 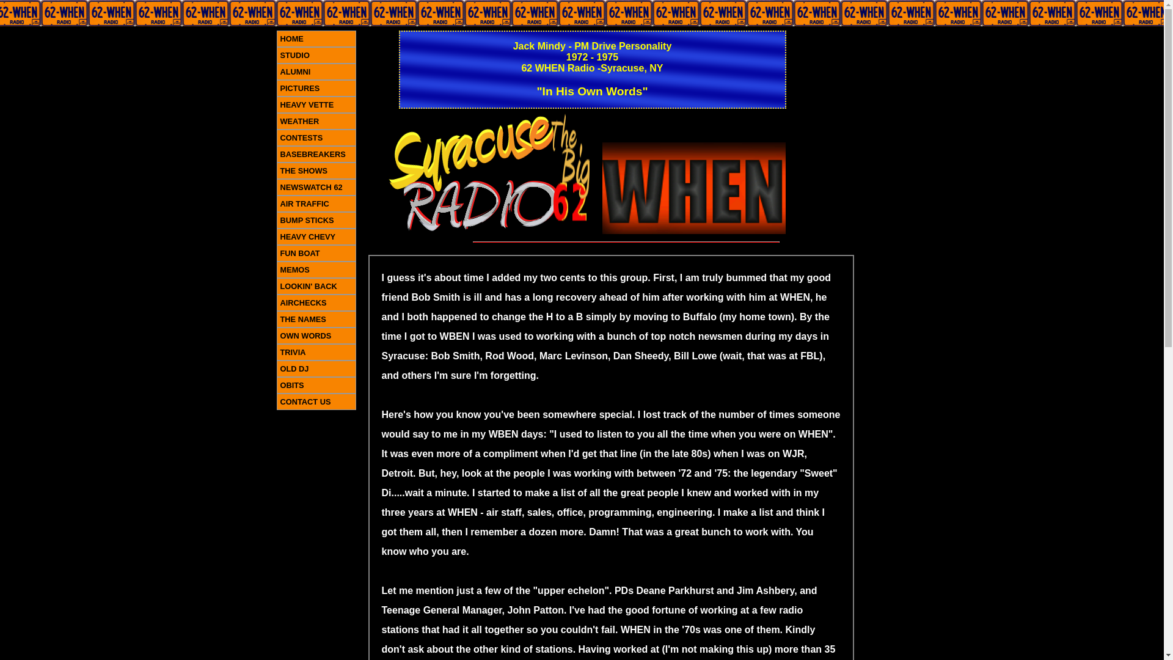 What do you see at coordinates (315, 335) in the screenshot?
I see `OWN WORDS` at bounding box center [315, 335].